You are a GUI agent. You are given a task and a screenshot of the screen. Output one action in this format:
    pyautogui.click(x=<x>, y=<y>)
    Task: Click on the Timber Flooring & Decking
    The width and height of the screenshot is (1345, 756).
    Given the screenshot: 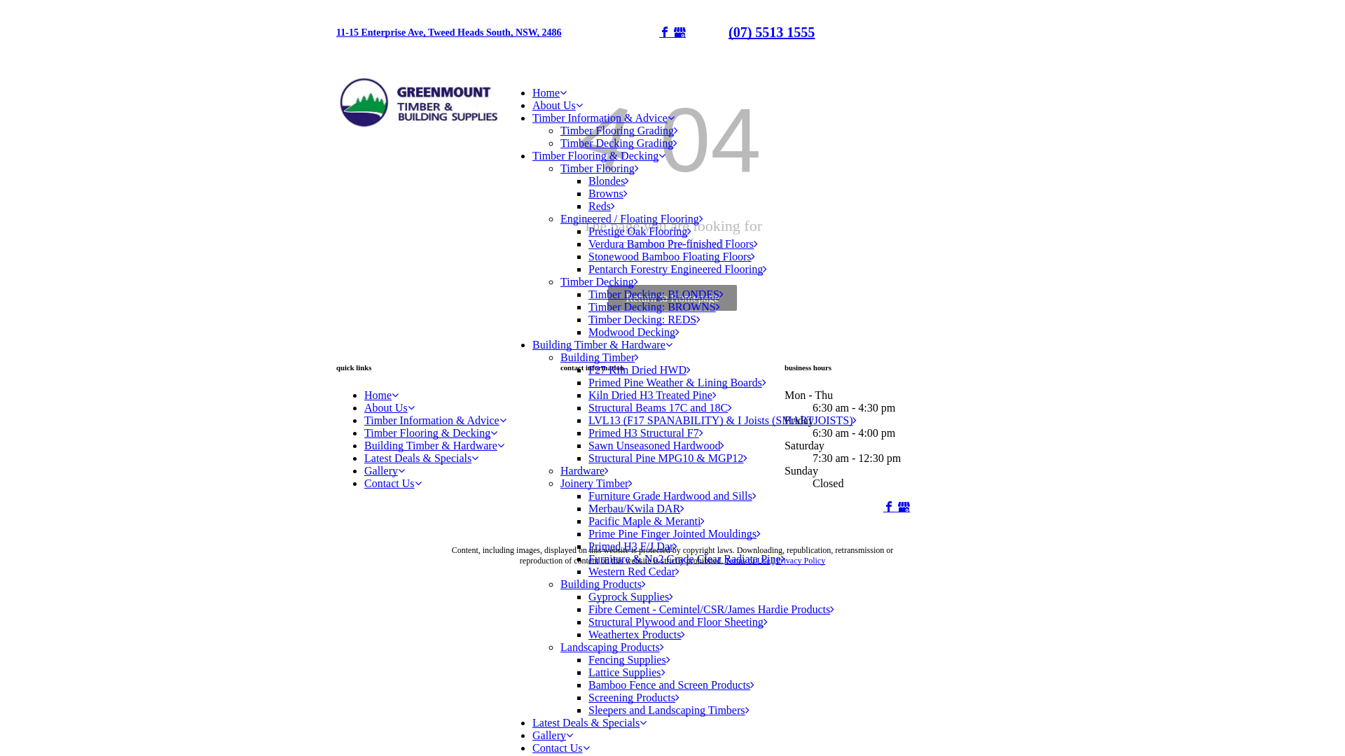 What is the action you would take?
    pyautogui.click(x=431, y=433)
    